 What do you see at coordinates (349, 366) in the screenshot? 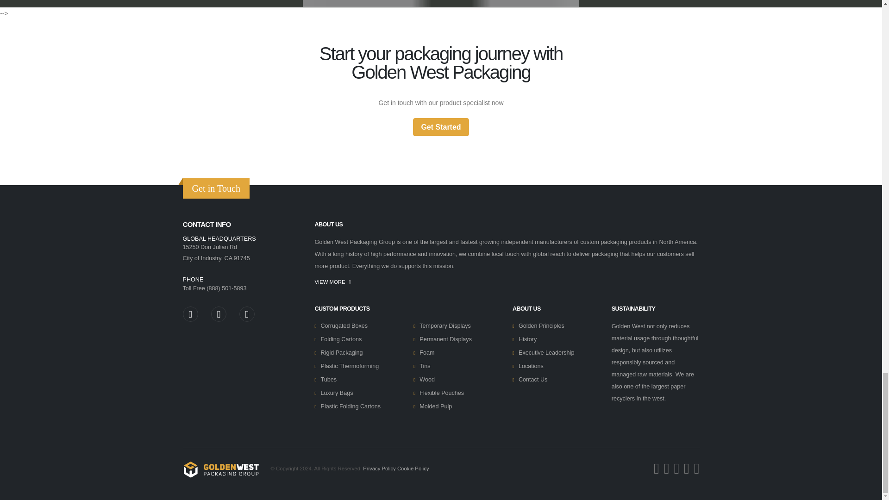
I see `Plastic Thermoforming` at bounding box center [349, 366].